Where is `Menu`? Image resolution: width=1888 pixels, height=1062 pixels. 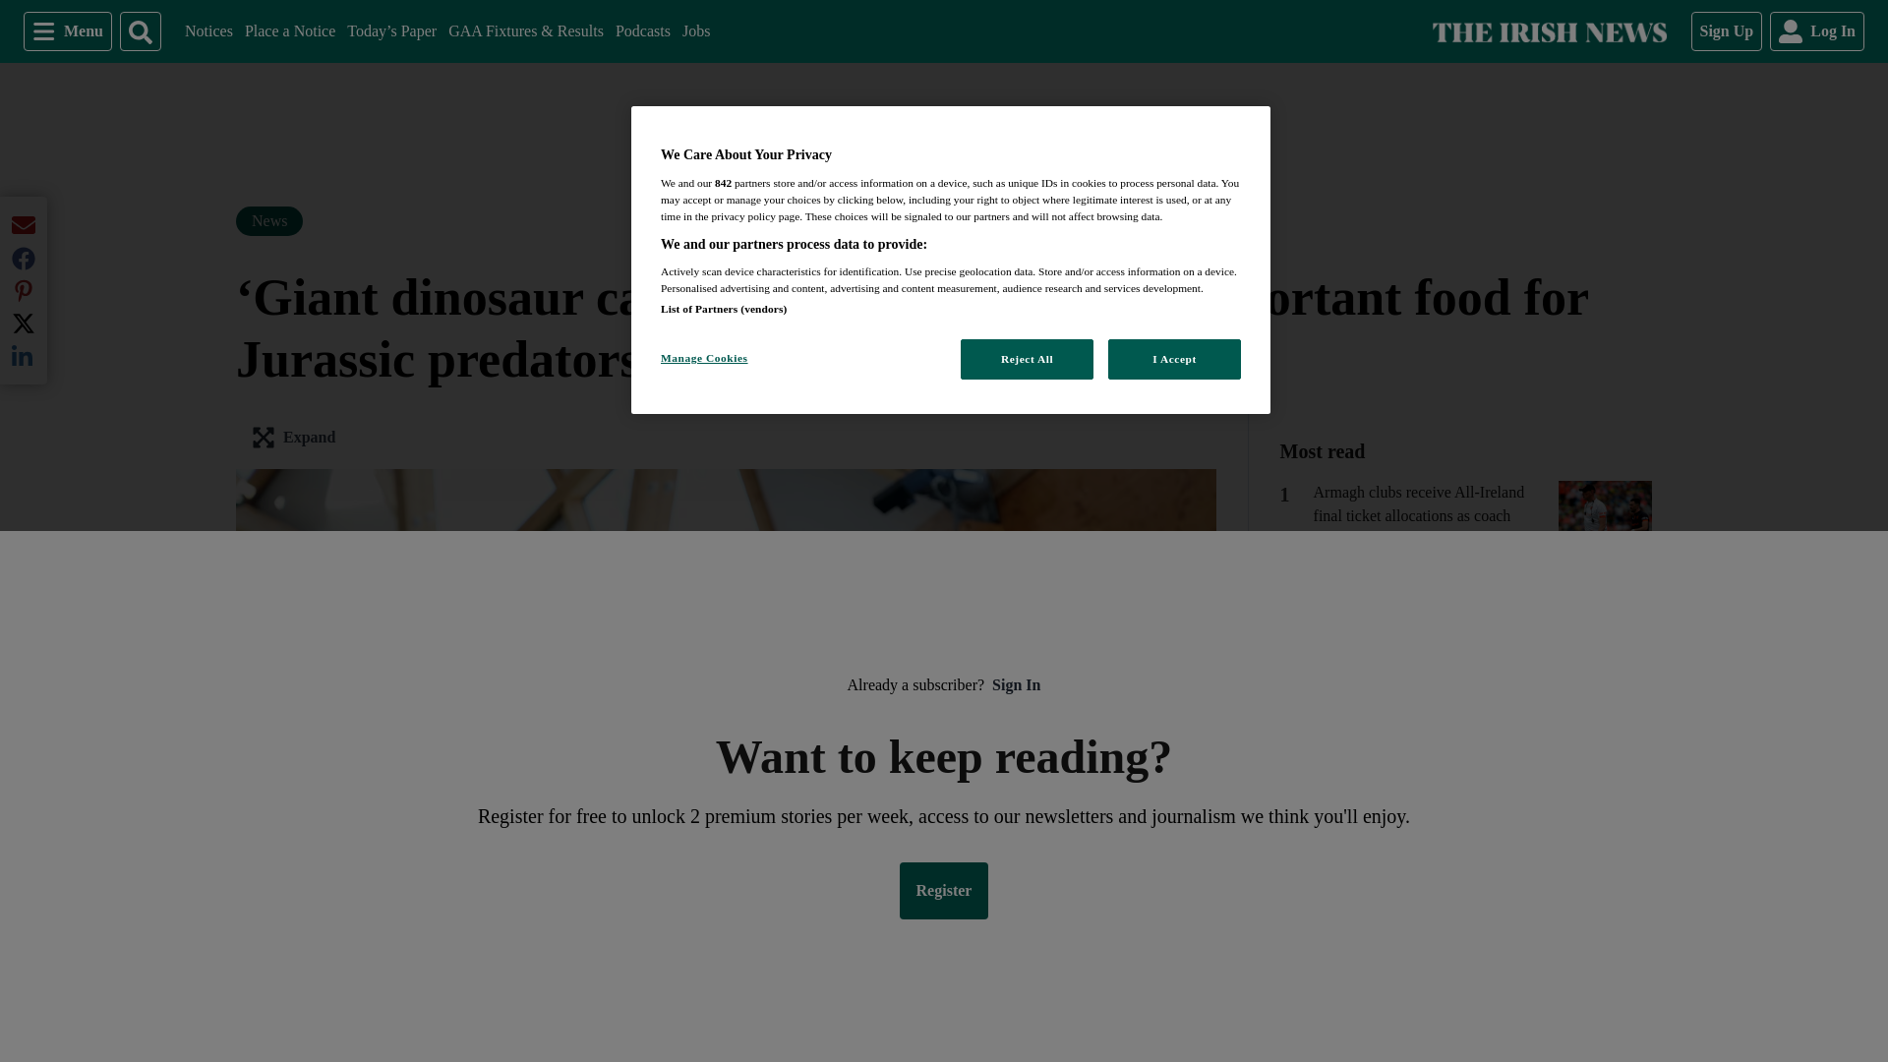
Menu is located at coordinates (695, 31).